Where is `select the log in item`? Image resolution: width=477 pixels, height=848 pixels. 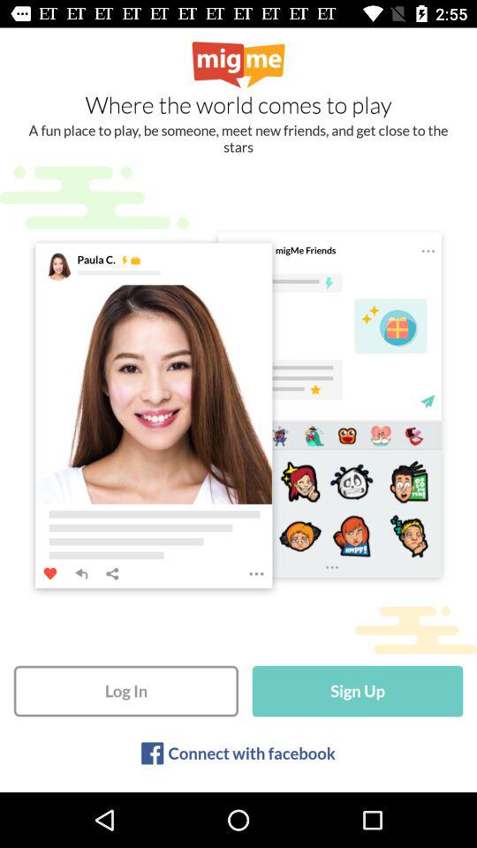
select the log in item is located at coordinates (125, 691).